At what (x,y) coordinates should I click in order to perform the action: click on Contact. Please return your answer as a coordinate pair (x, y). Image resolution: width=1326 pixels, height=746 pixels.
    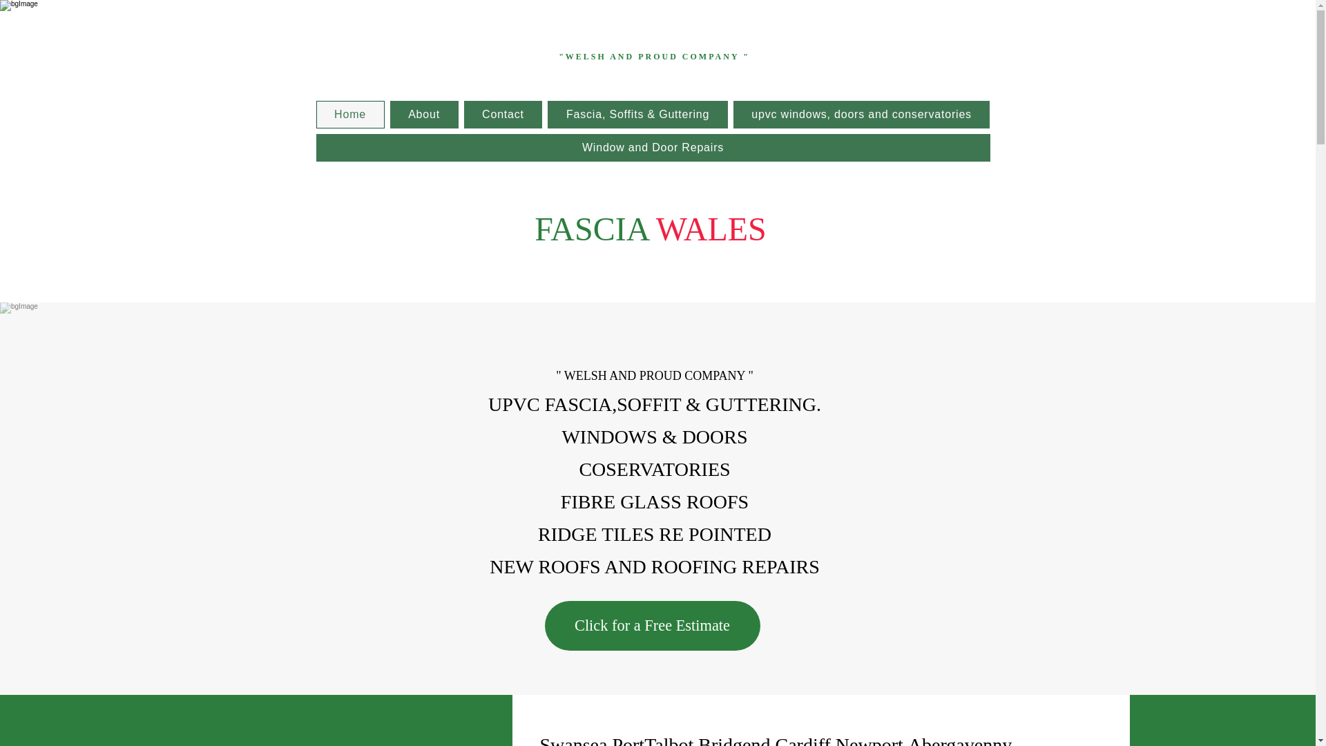
    Looking at the image, I should click on (503, 114).